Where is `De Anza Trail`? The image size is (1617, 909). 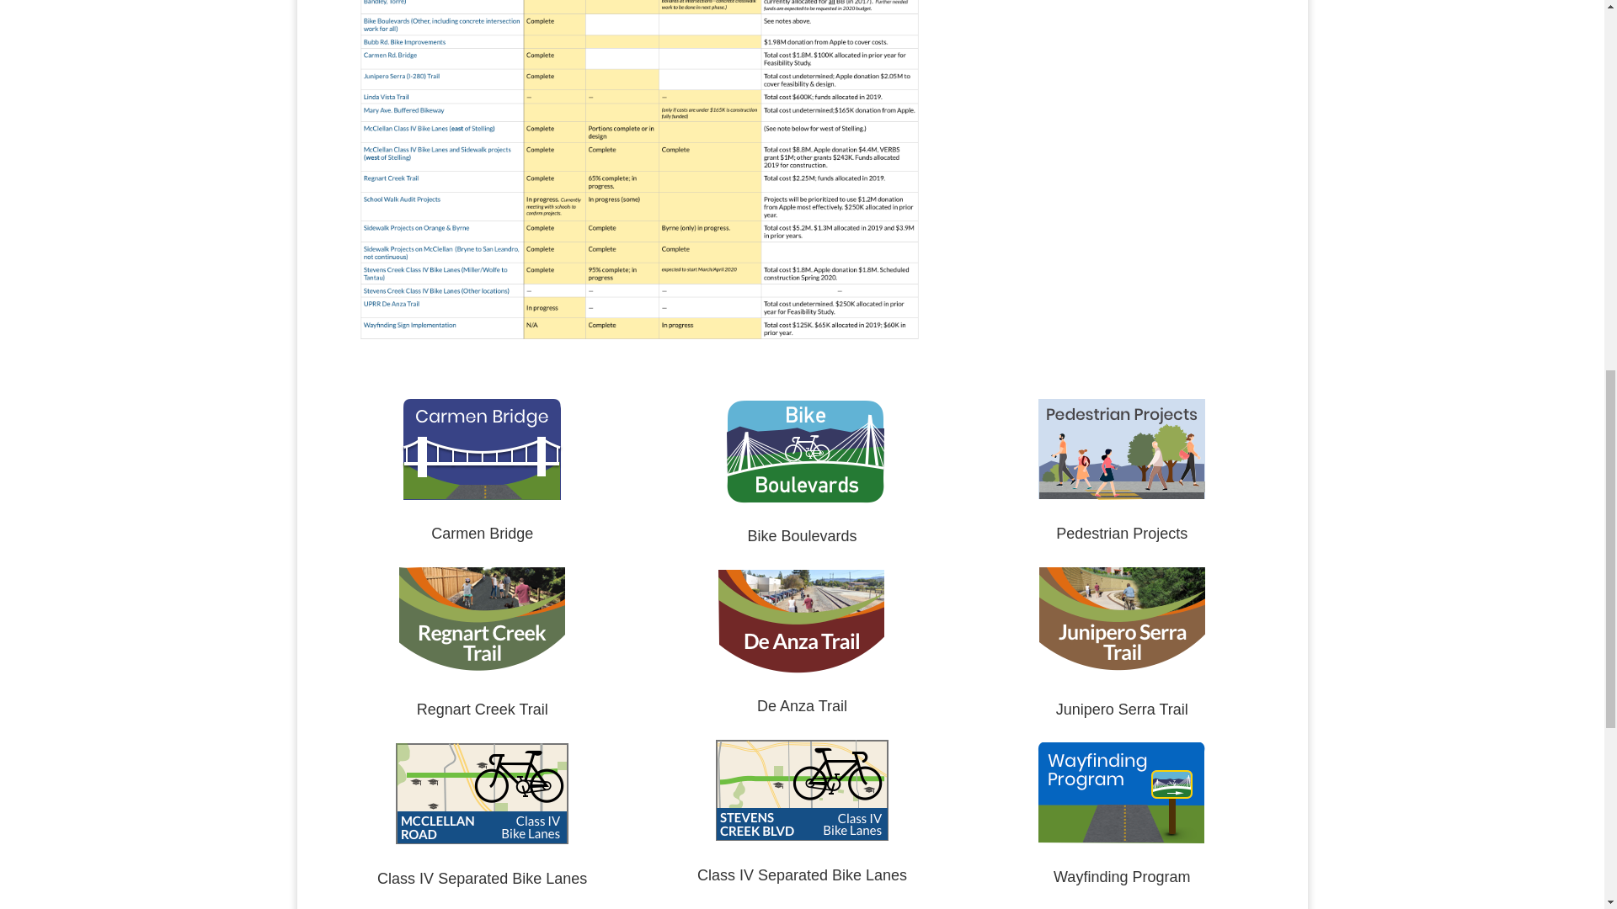 De Anza Trail is located at coordinates (802, 705).